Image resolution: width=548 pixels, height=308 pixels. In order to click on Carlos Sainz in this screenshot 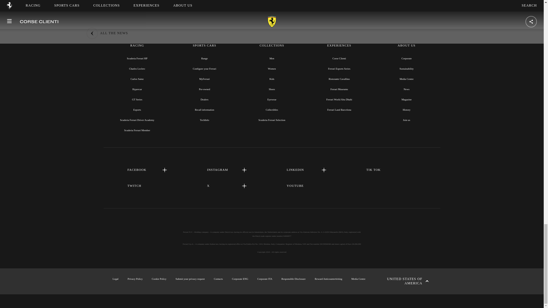, I will do `click(137, 79)`.